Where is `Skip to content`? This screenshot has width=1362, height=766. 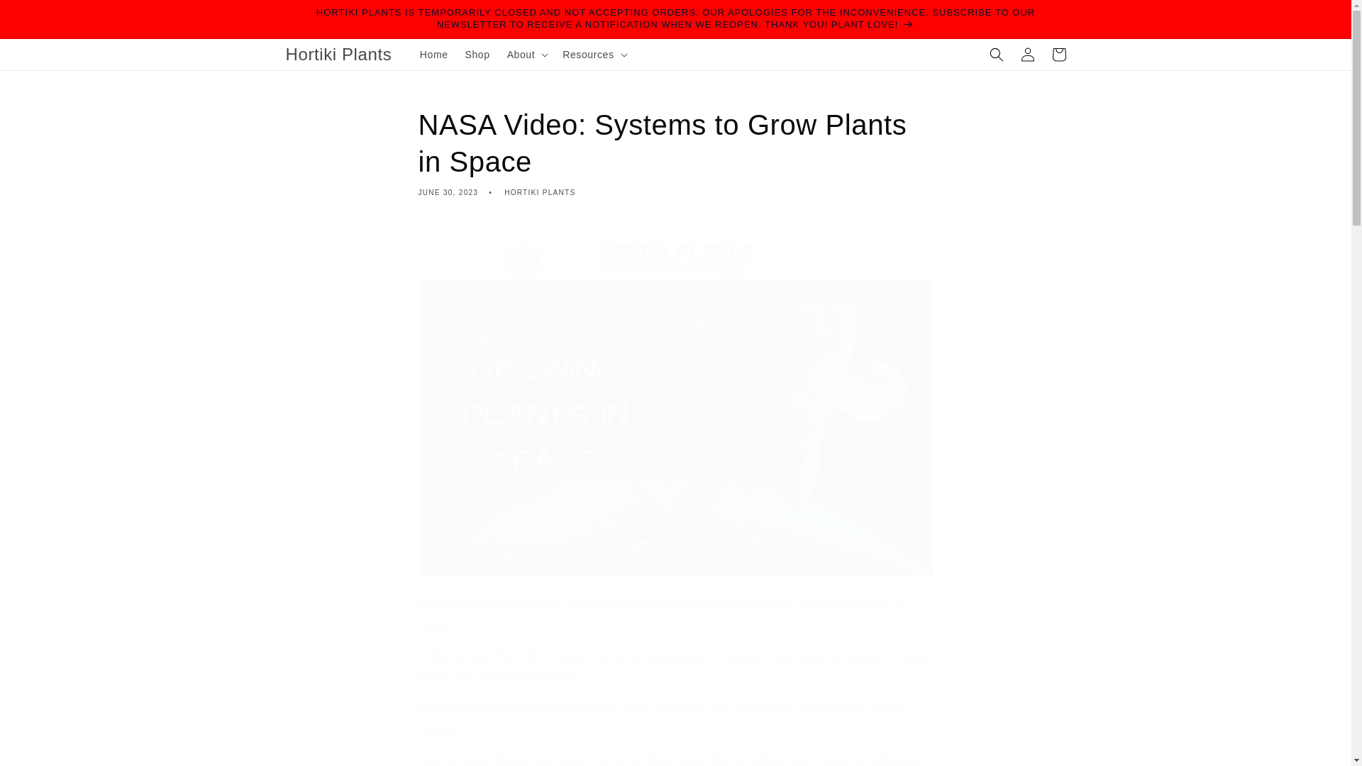 Skip to content is located at coordinates (43, 16).